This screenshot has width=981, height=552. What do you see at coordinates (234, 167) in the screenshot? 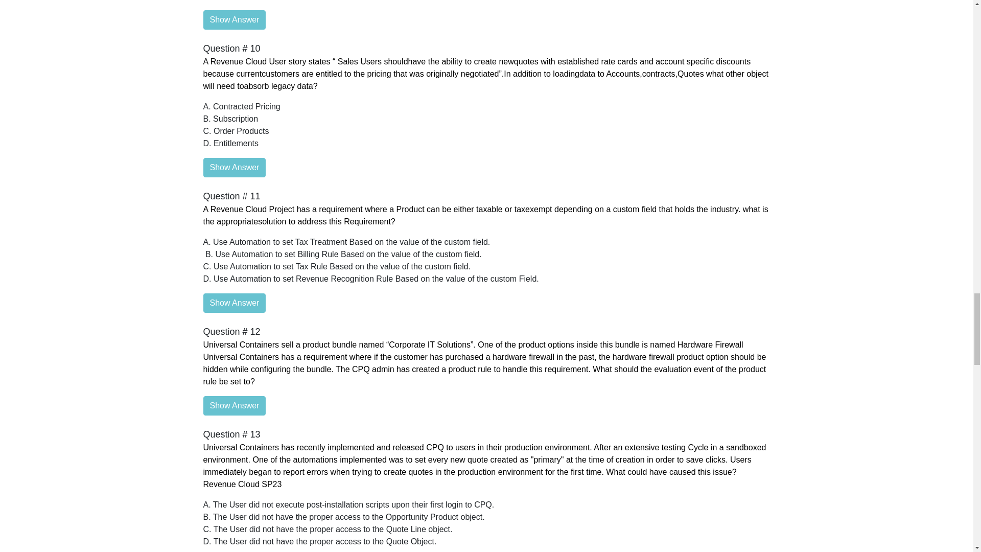
I see `Show Answer` at bounding box center [234, 167].